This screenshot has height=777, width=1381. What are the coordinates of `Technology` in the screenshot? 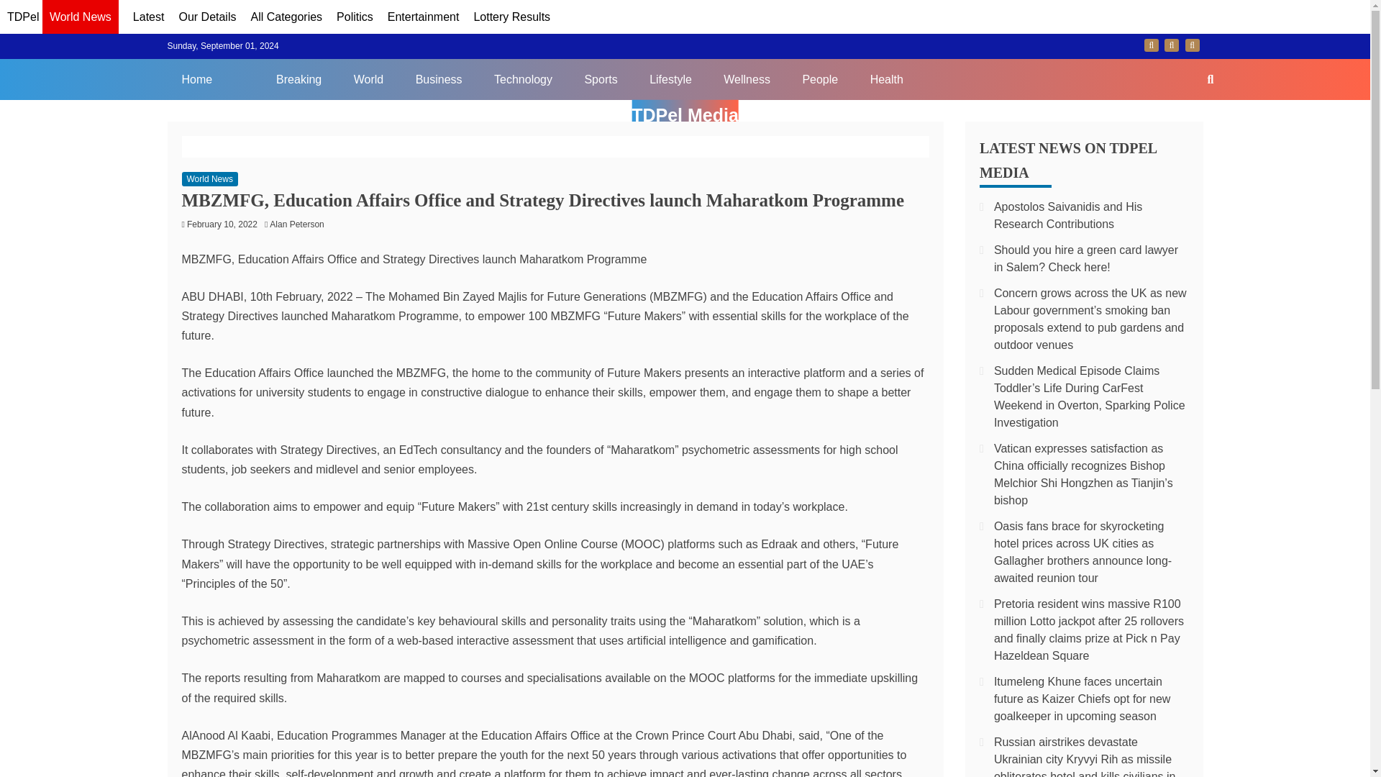 It's located at (522, 79).